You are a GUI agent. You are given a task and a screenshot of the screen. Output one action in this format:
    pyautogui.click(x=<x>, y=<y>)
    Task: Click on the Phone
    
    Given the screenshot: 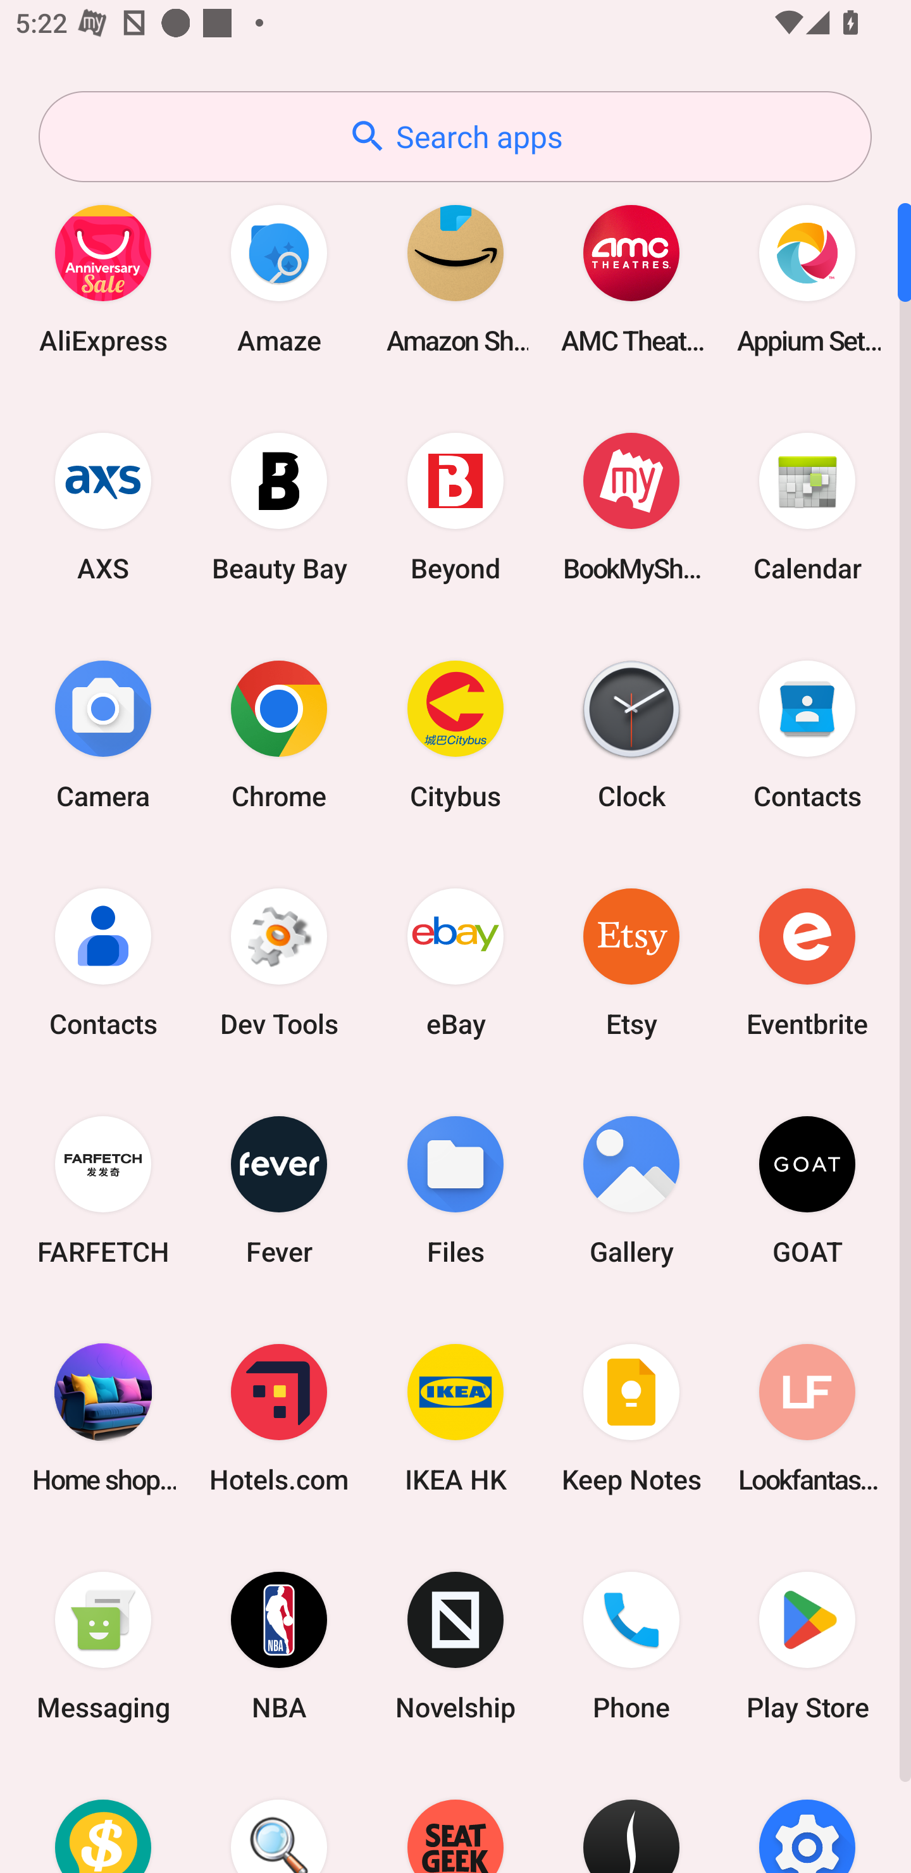 What is the action you would take?
    pyautogui.click(x=631, y=1646)
    